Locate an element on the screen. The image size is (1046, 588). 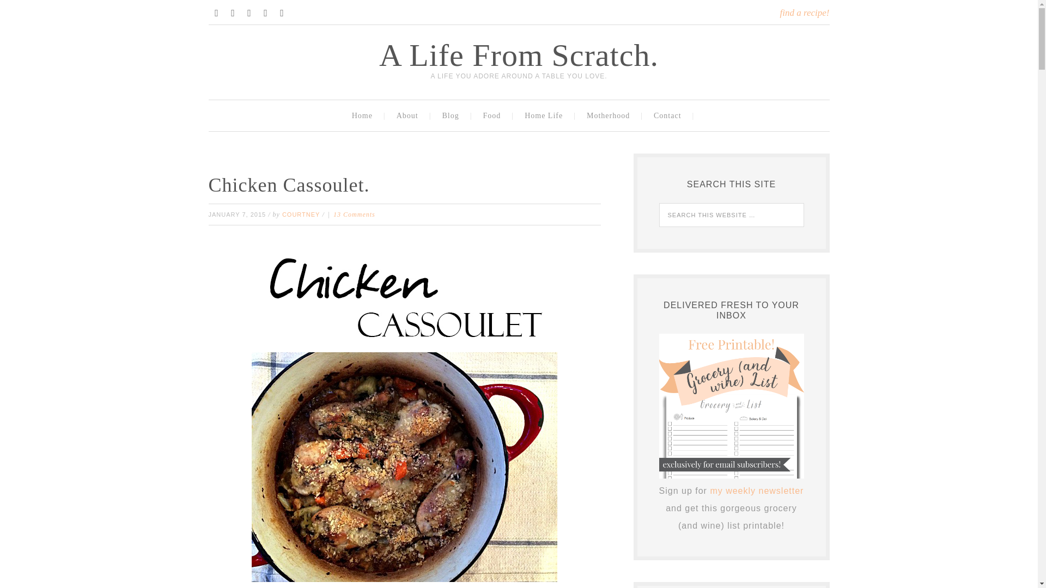
Motherhood is located at coordinates (610, 115).